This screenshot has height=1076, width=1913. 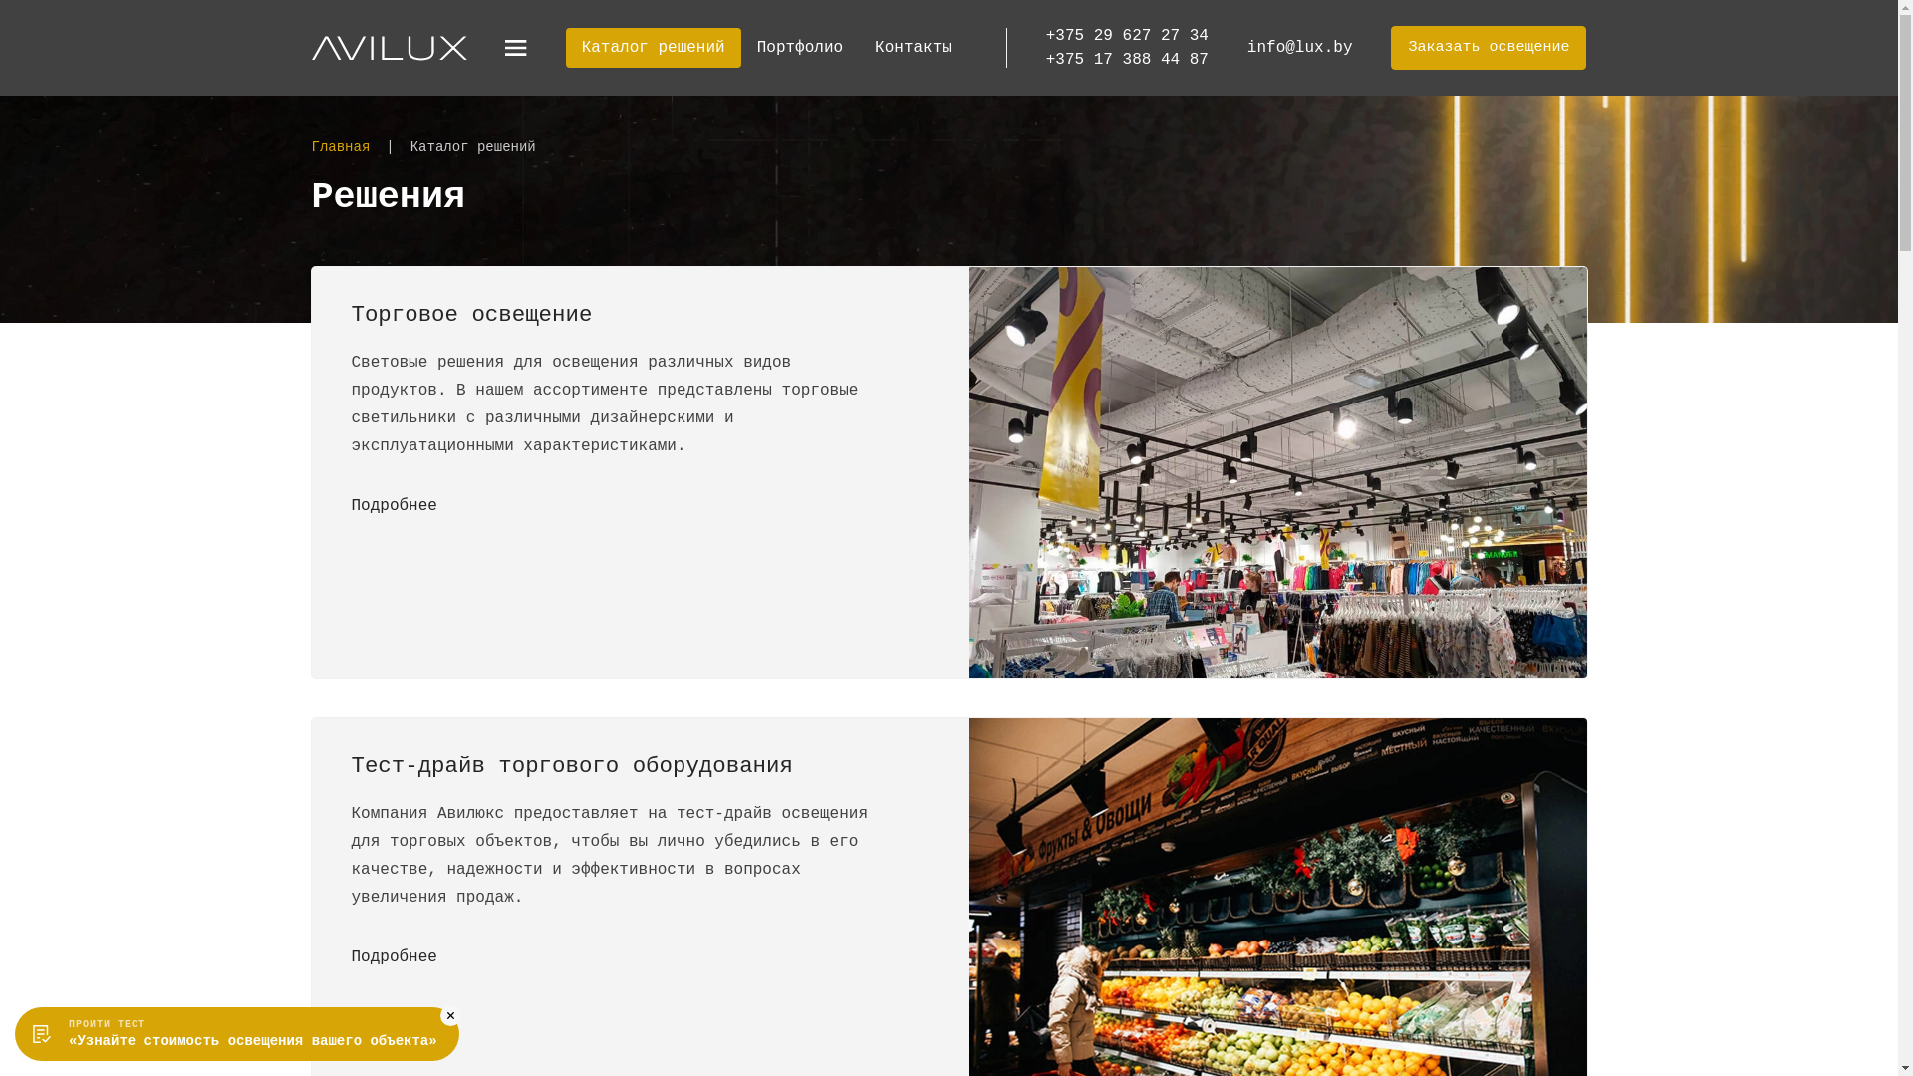 I want to click on +375 17 388 44 87, so click(x=1128, y=60).